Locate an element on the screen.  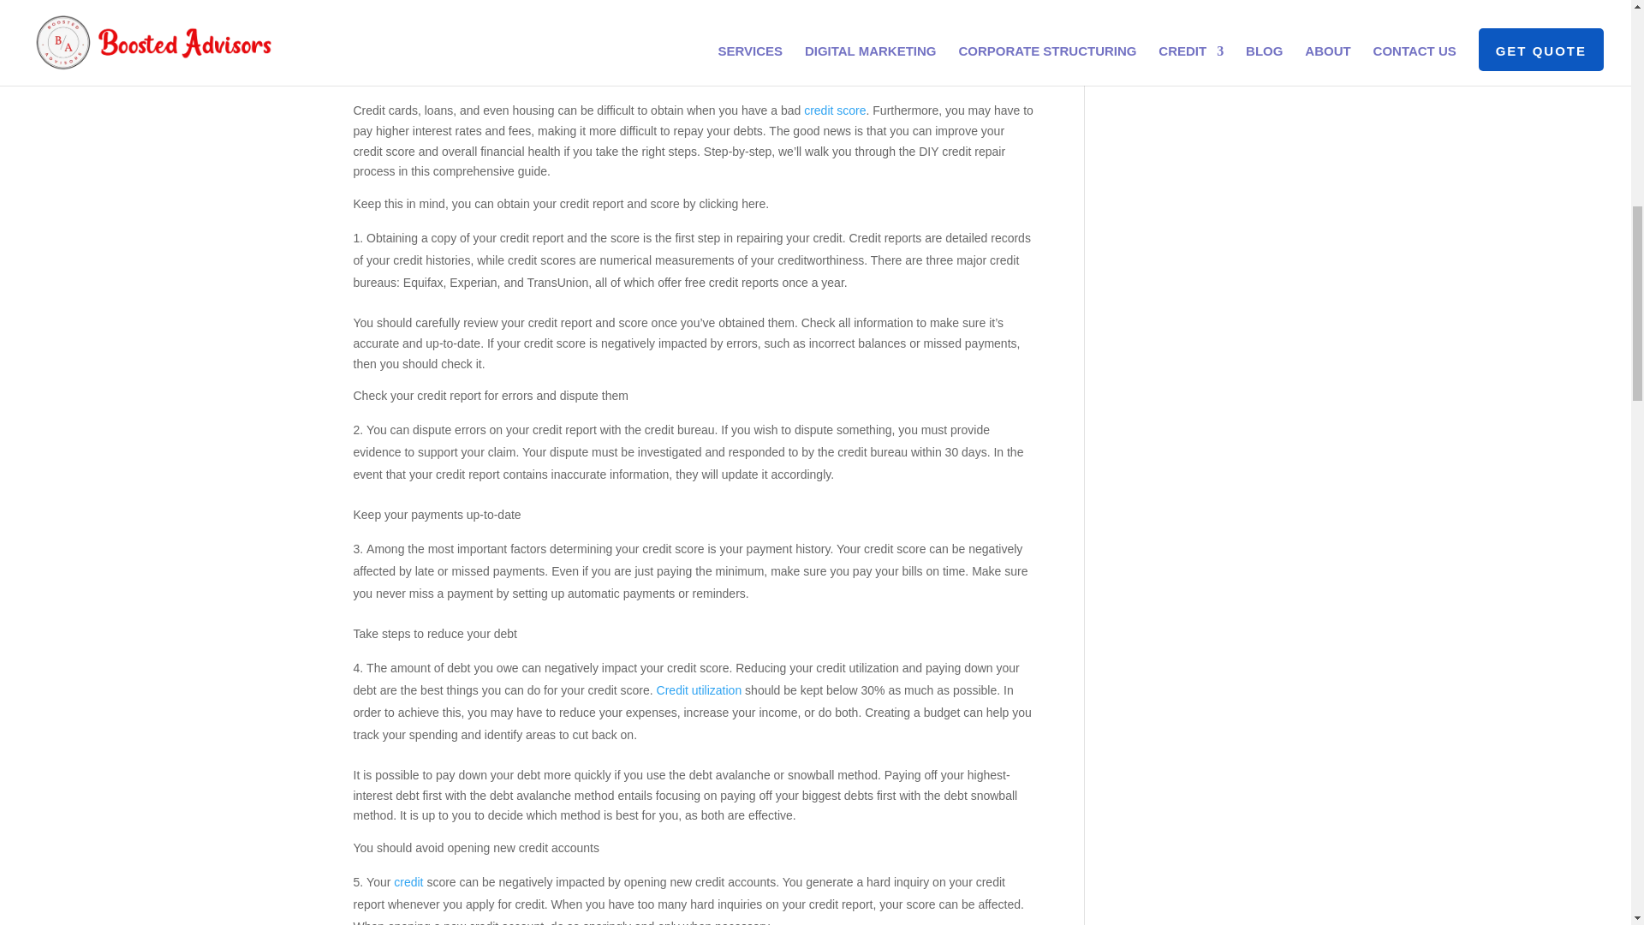
credit score is located at coordinates (834, 110).